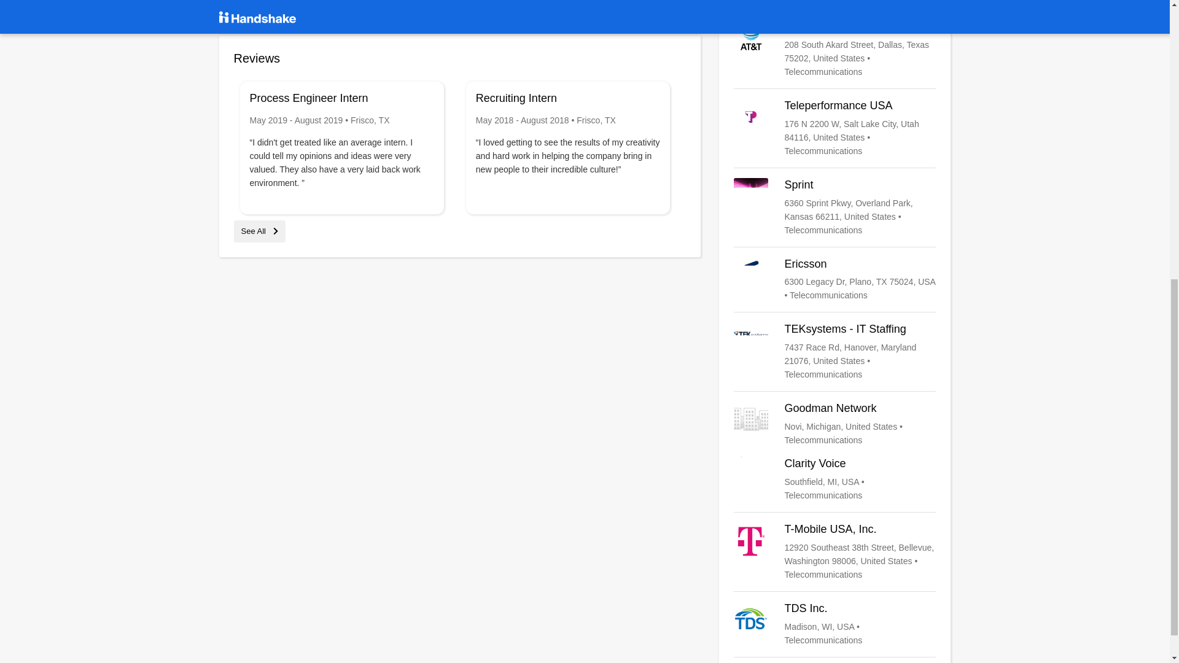 The image size is (1179, 663). Describe the element at coordinates (835, 552) in the screenshot. I see `T-Mobile USA, Inc.` at that location.